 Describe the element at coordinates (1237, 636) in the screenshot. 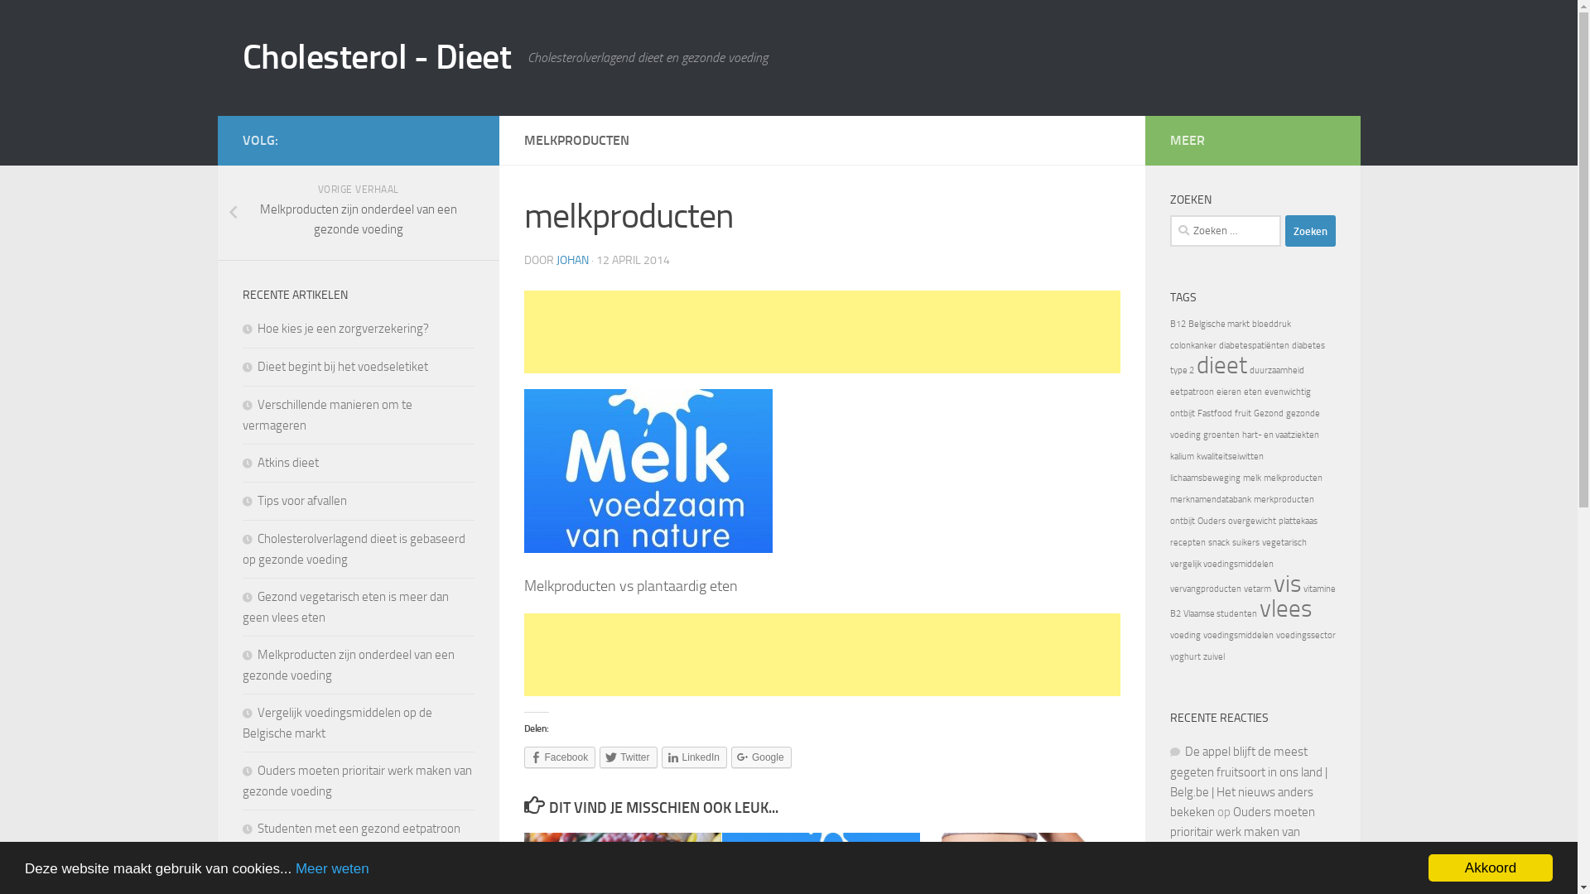

I see `voedingsmiddelen` at that location.